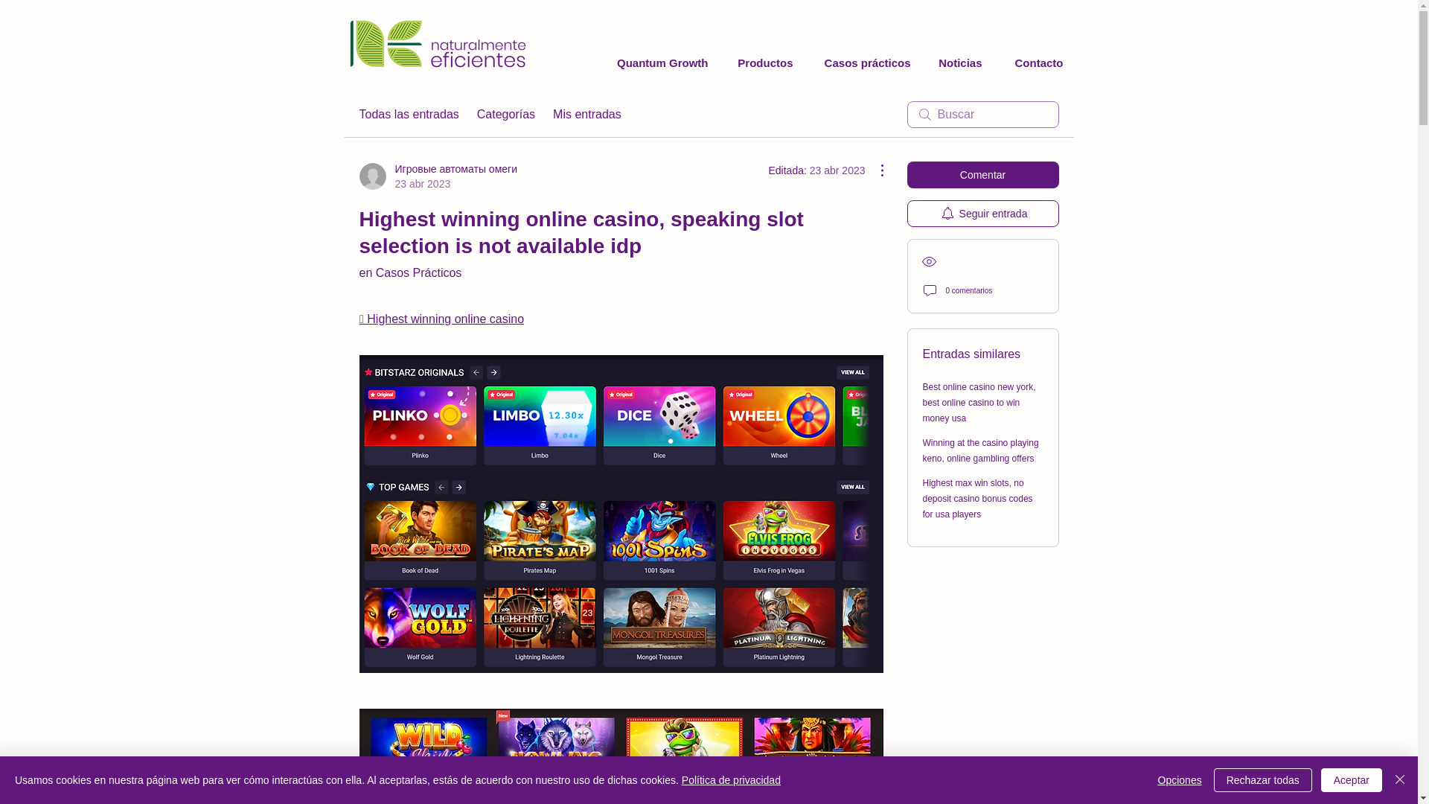 The height and width of the screenshot is (804, 1429). What do you see at coordinates (658, 63) in the screenshot?
I see `Quantum Growth` at bounding box center [658, 63].